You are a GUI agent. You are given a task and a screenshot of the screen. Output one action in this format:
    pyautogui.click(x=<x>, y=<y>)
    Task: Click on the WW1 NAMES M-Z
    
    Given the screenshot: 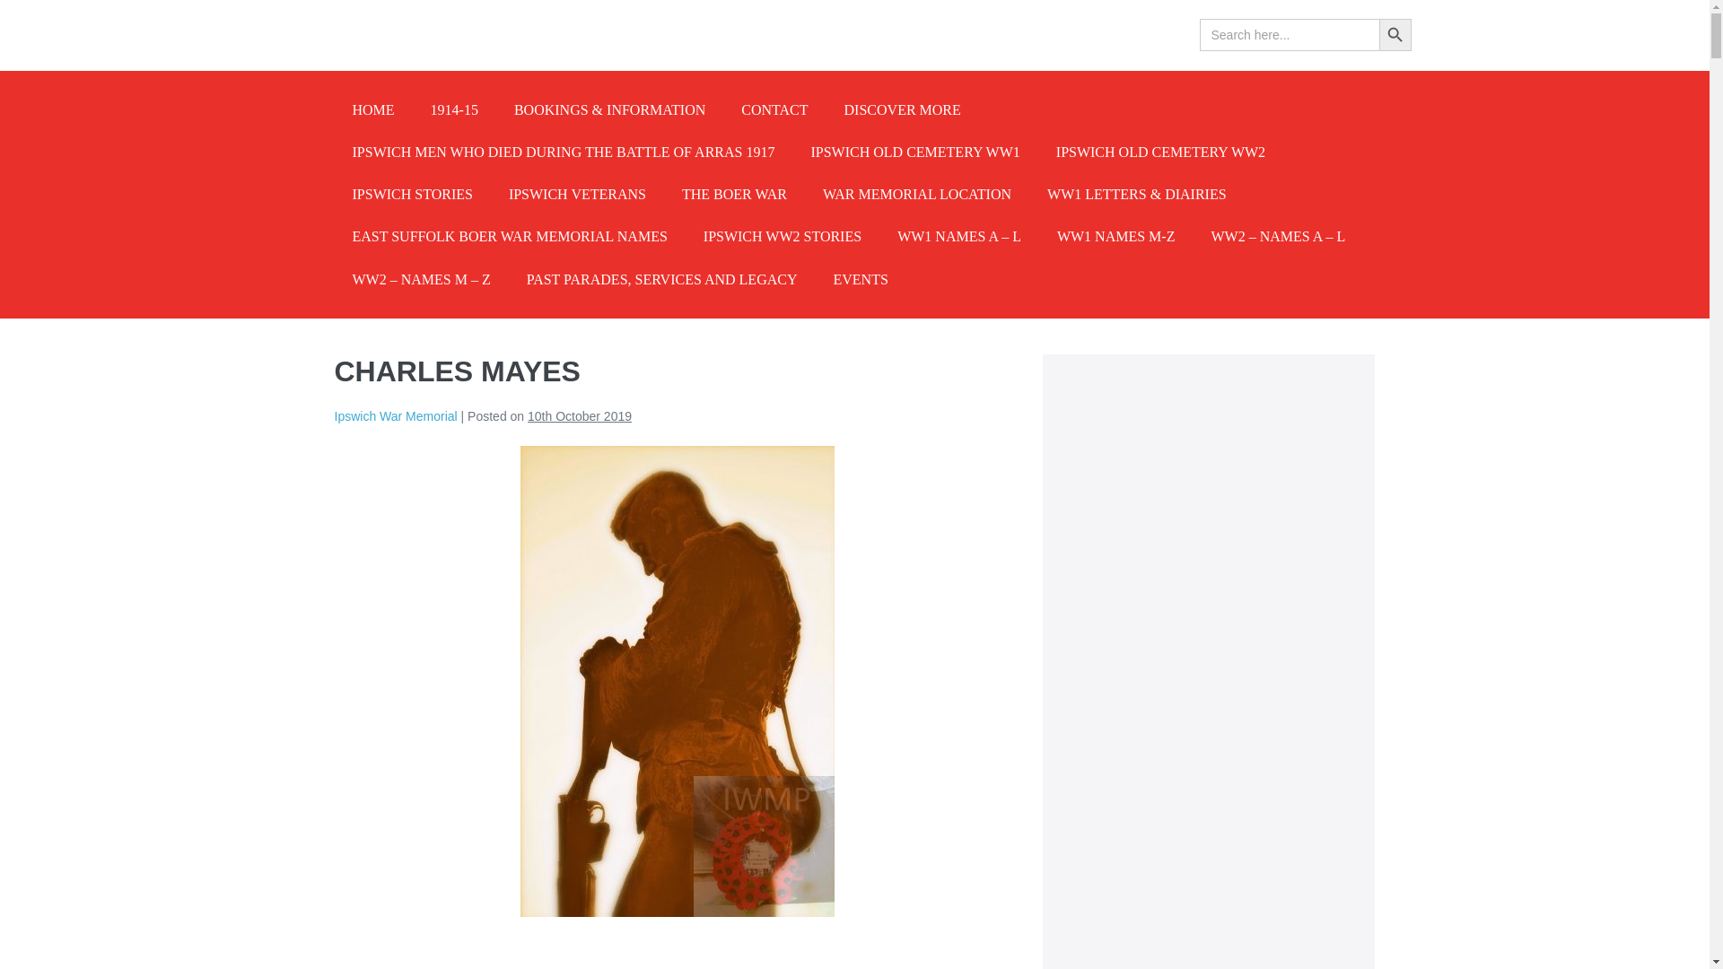 What is the action you would take?
    pyautogui.click(x=1116, y=236)
    